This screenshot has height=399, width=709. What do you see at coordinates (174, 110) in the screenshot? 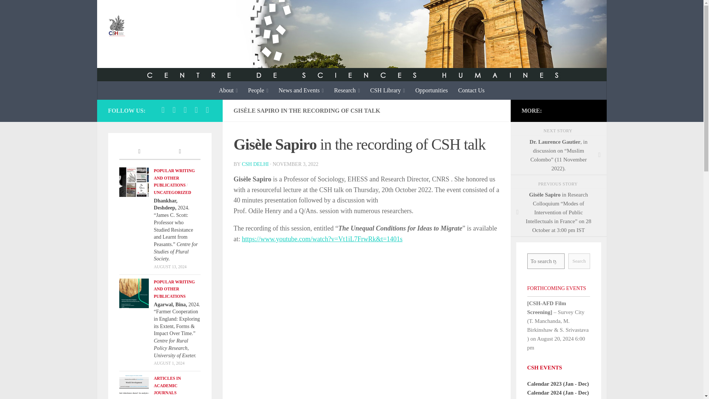
I see `Follow us on Twitter` at bounding box center [174, 110].